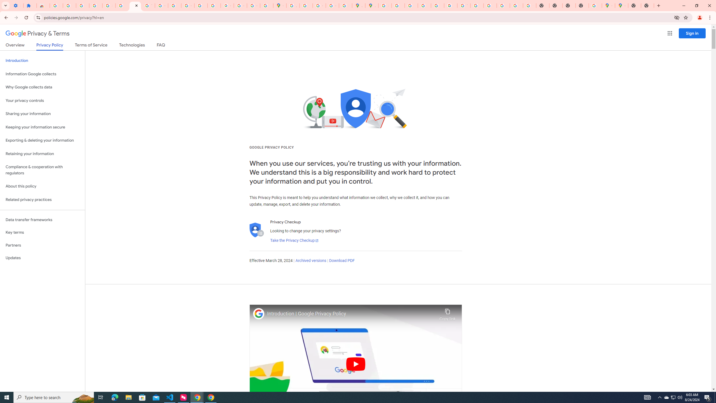 The height and width of the screenshot is (403, 716). I want to click on Information Google collects, so click(43, 74).